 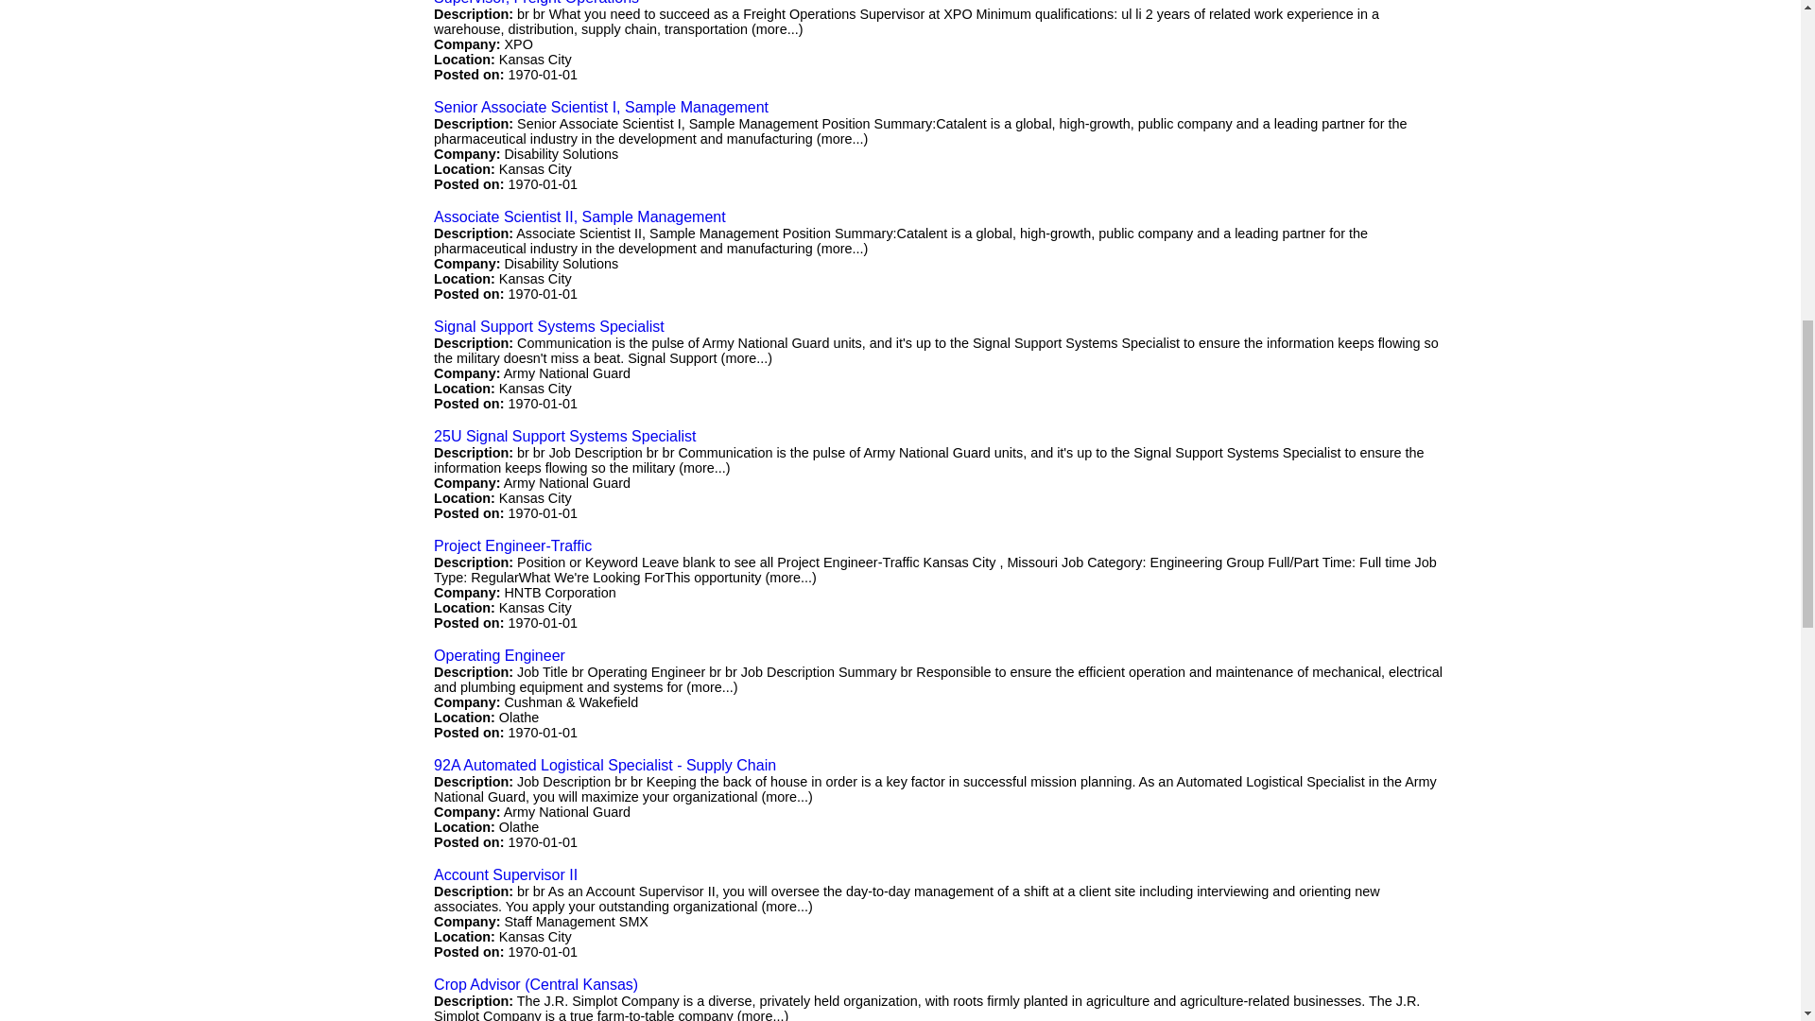 What do you see at coordinates (579, 216) in the screenshot?
I see `Associate Scientist II, Sample Management` at bounding box center [579, 216].